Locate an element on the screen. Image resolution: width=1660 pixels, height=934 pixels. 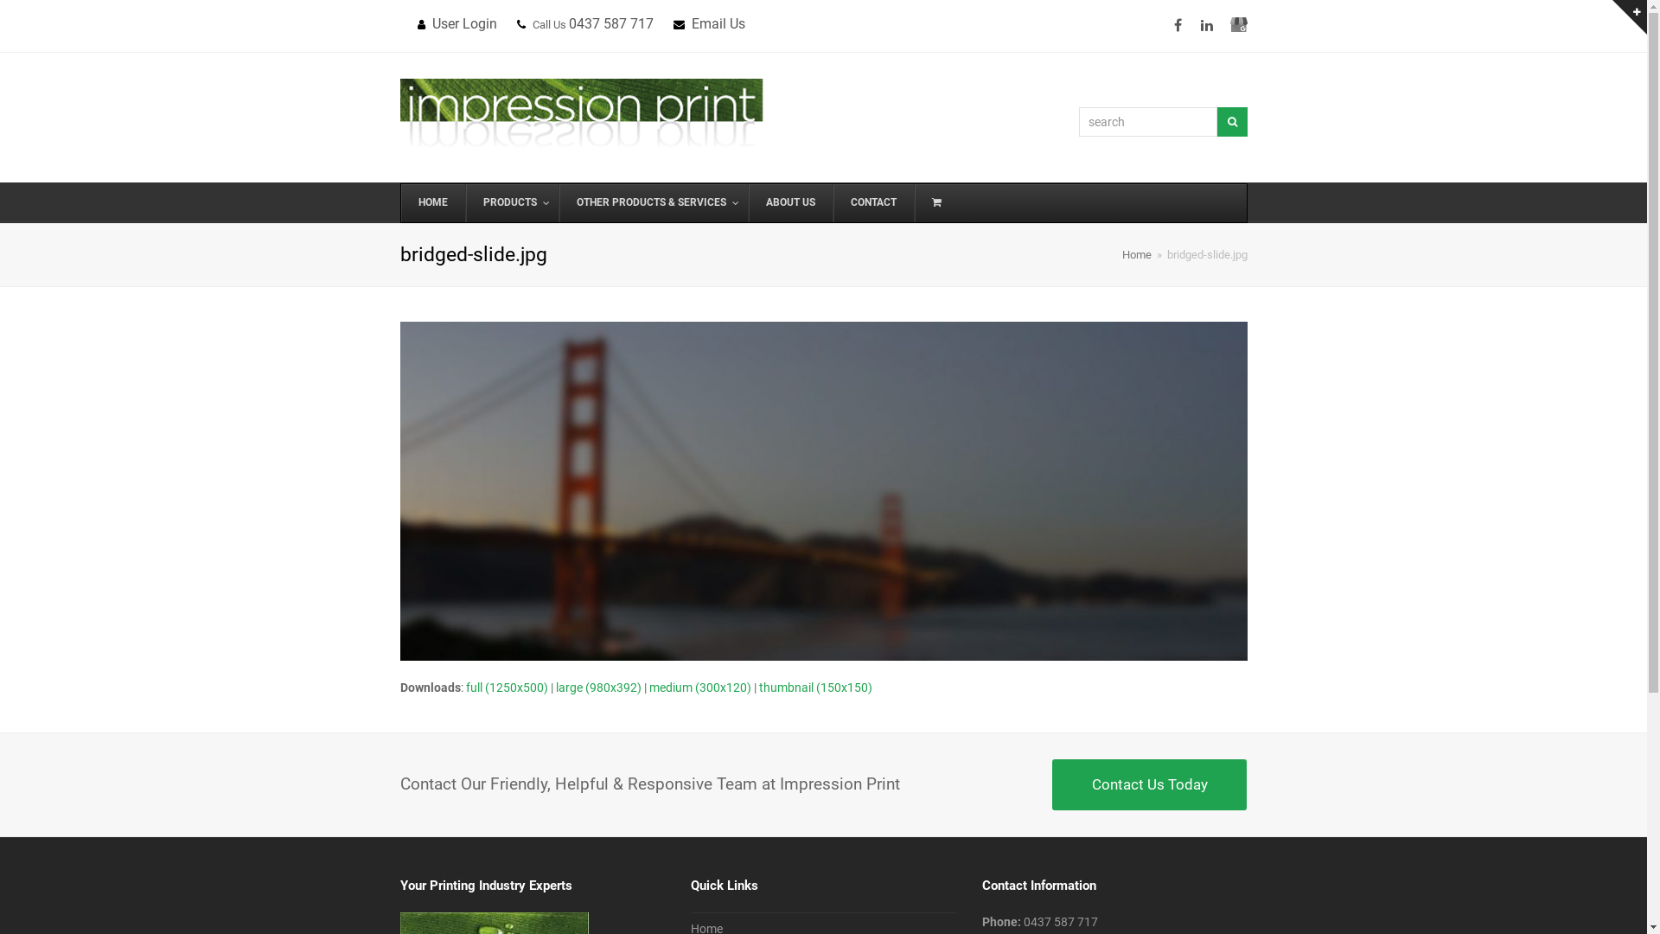
PRODUCTS is located at coordinates (512, 203).